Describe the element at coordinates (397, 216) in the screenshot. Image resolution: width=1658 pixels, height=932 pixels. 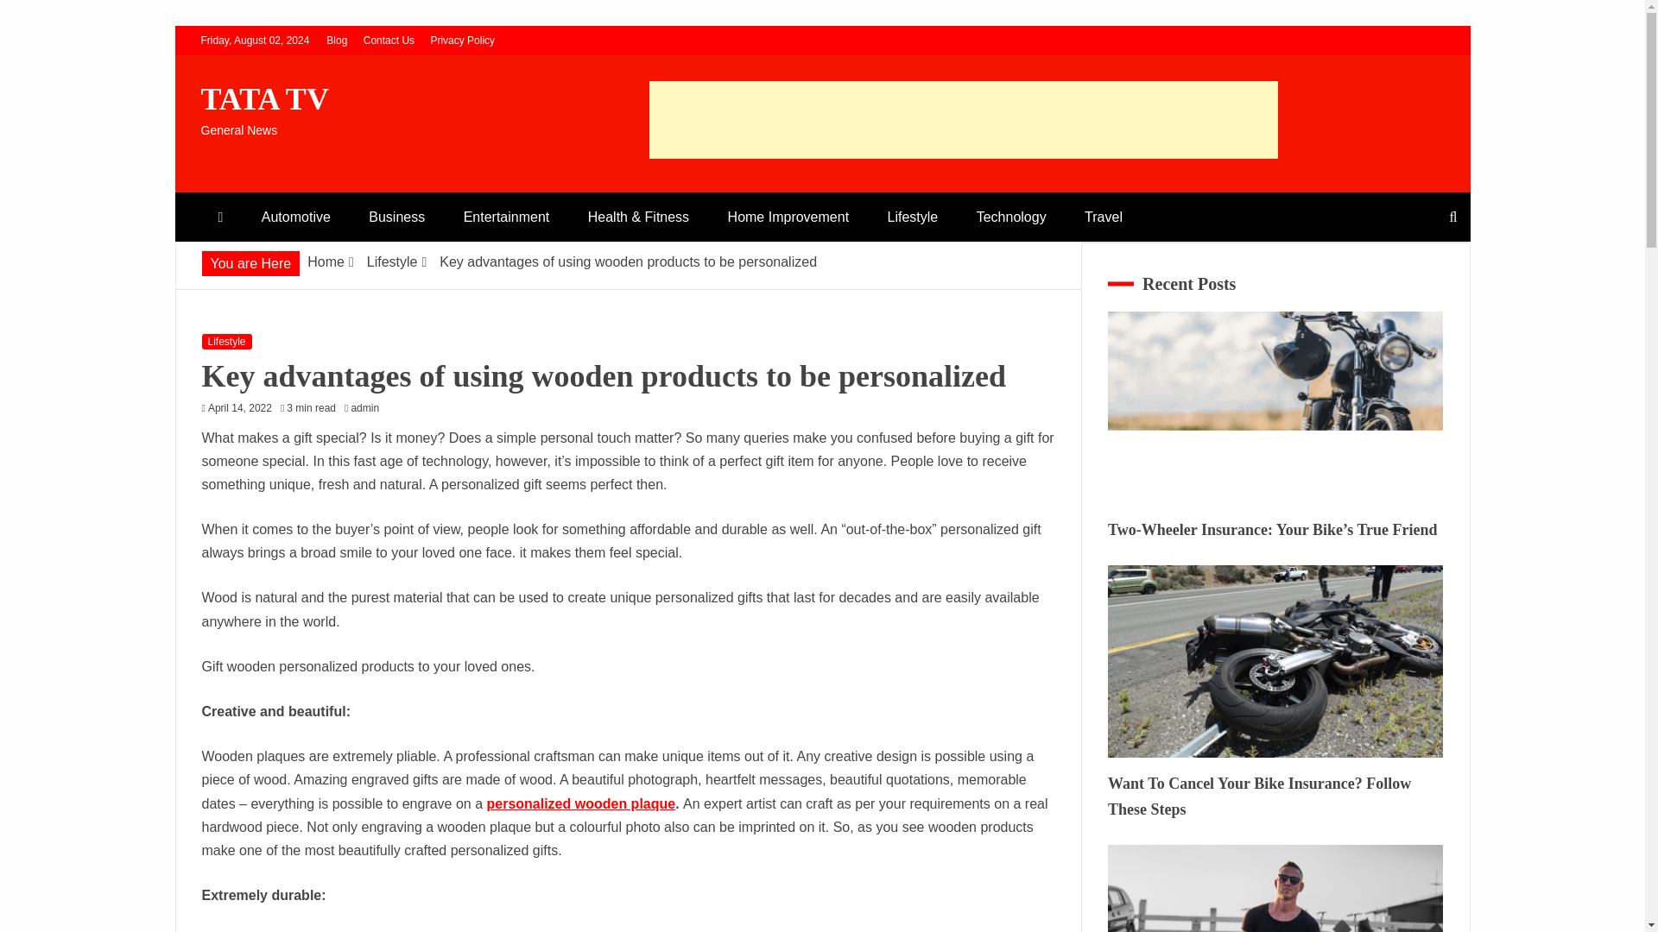
I see `Business` at that location.